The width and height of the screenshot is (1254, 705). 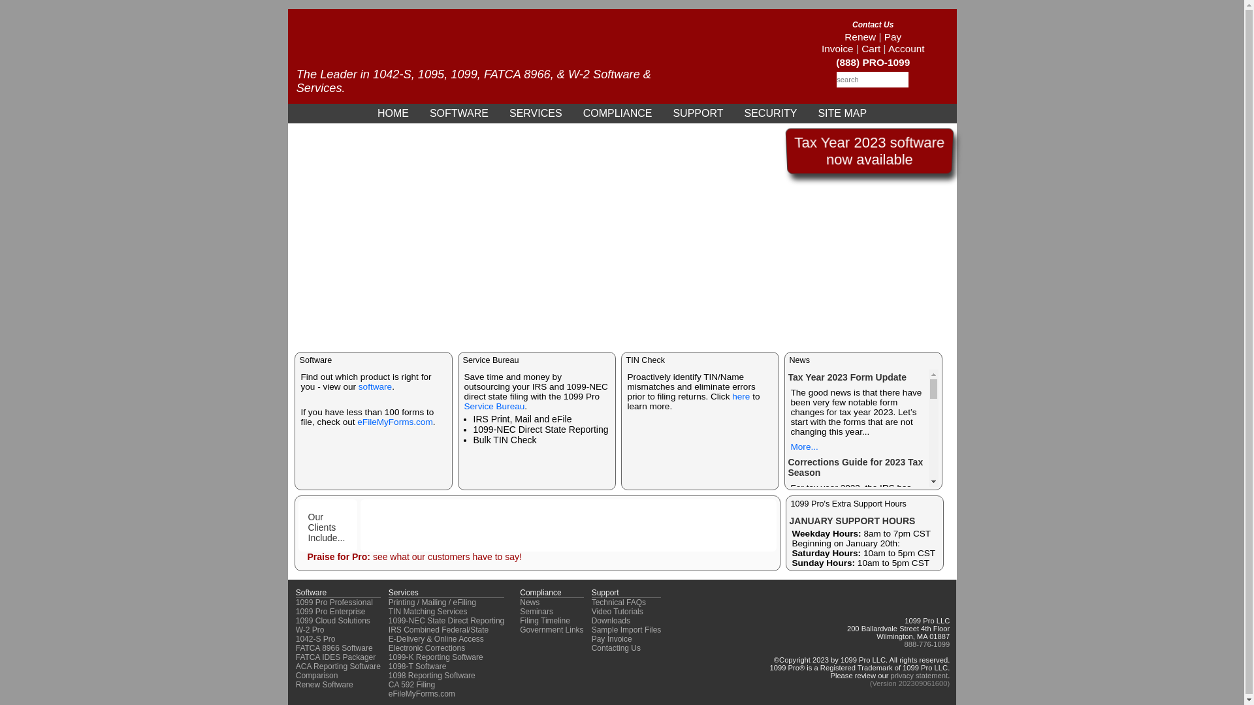 What do you see at coordinates (771, 114) in the screenshot?
I see `SECURITY` at bounding box center [771, 114].